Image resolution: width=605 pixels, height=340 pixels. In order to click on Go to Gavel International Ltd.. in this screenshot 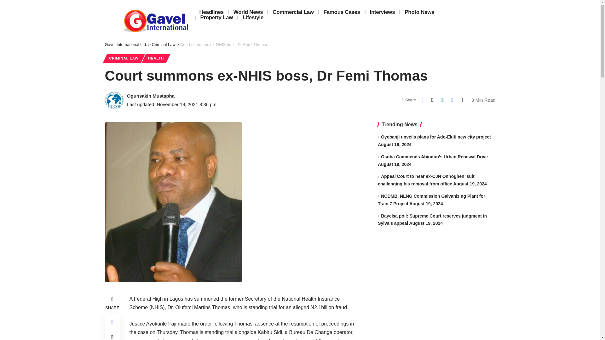, I will do `click(126, 44)`.